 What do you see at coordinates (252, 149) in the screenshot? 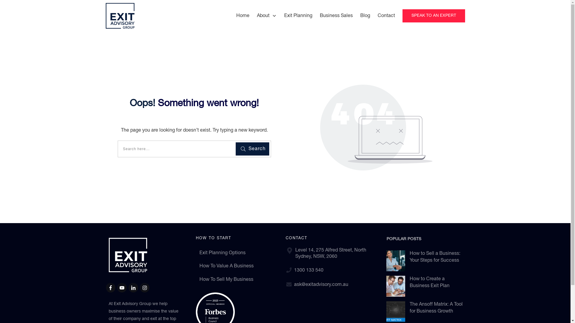
I see `Search` at bounding box center [252, 149].